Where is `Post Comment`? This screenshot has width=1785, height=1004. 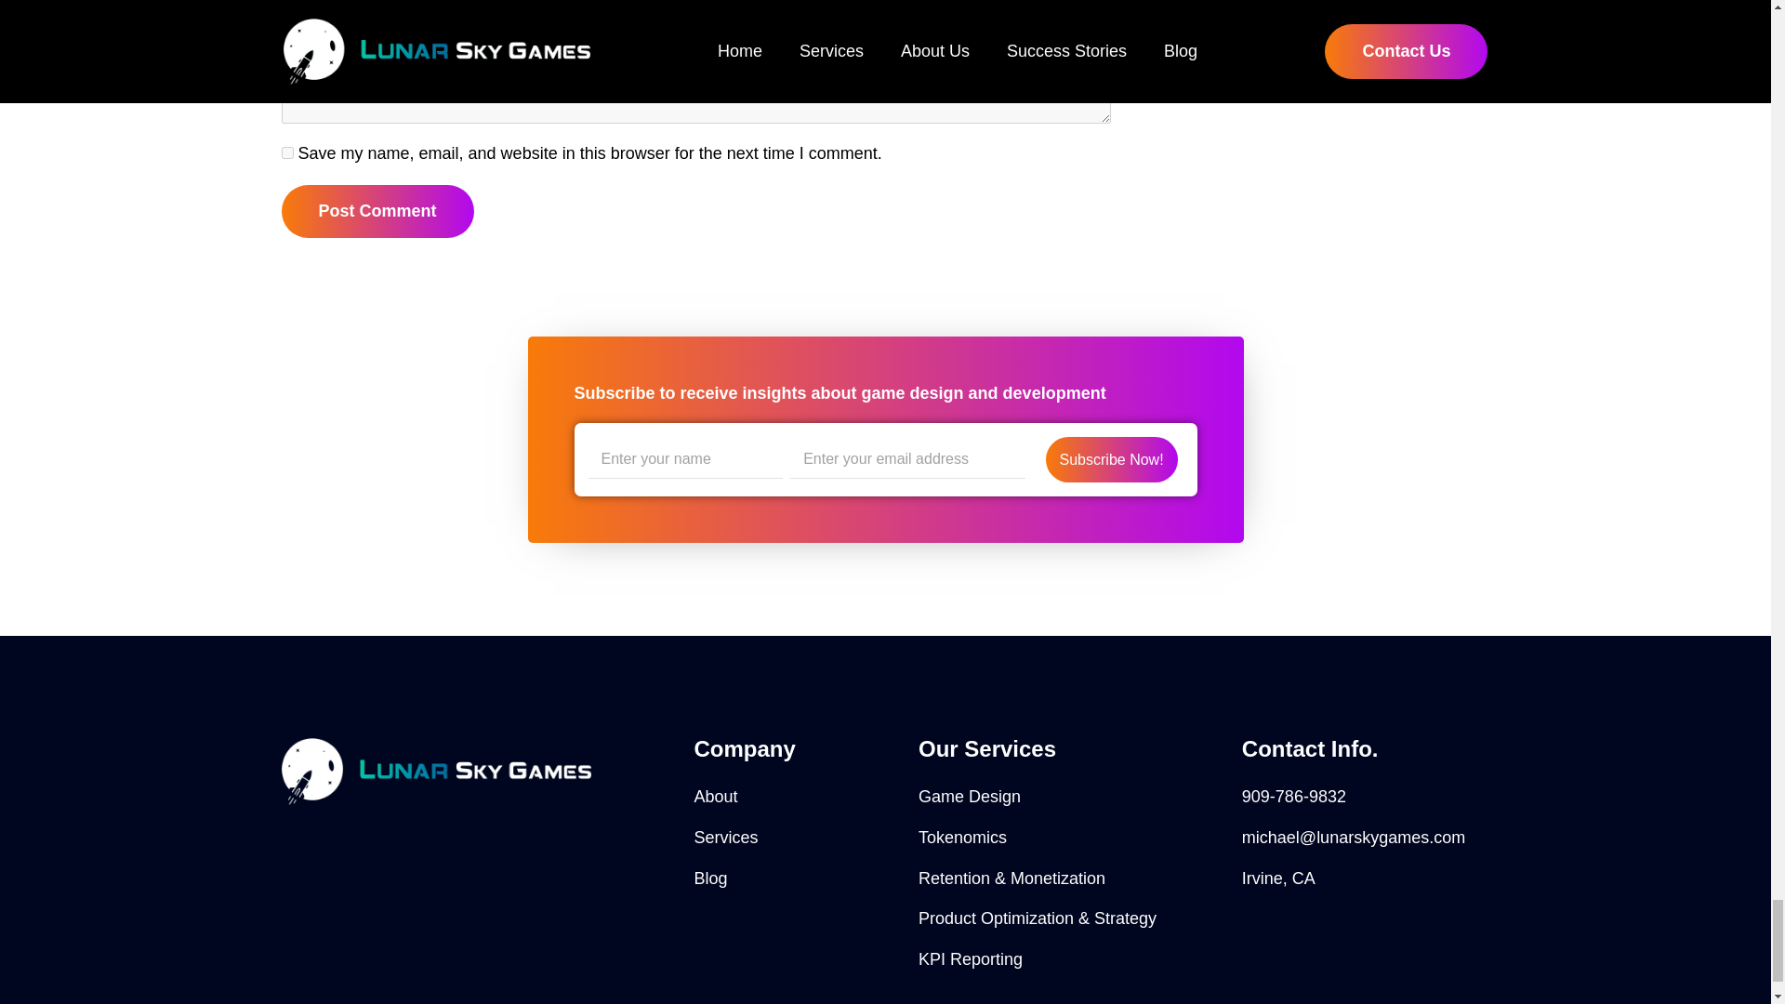
Post Comment is located at coordinates (376, 210).